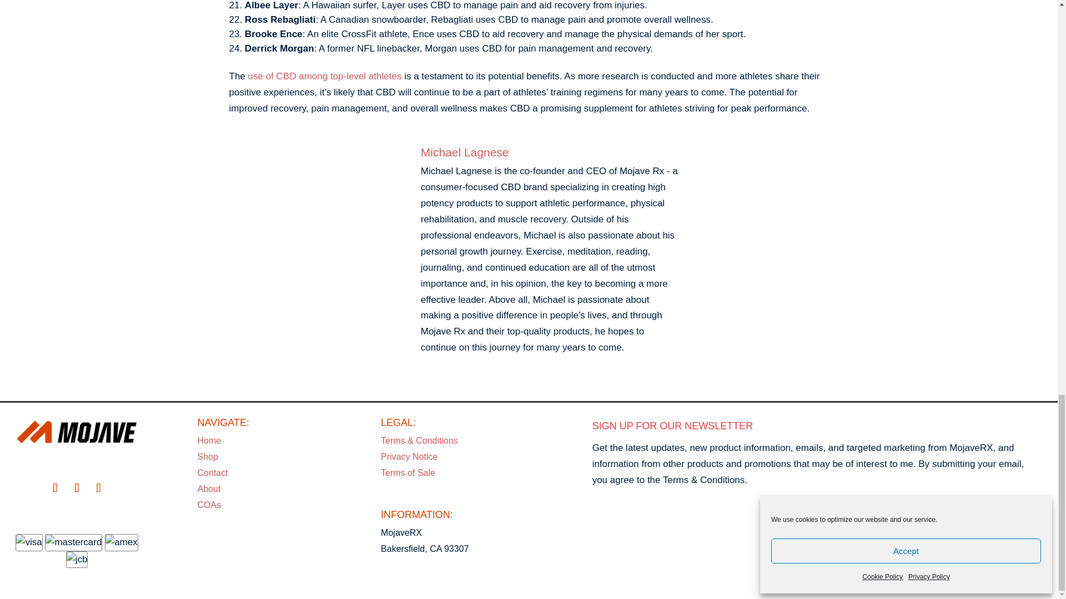 This screenshot has width=1066, height=599. What do you see at coordinates (55, 488) in the screenshot?
I see `Follow on Instagram` at bounding box center [55, 488].